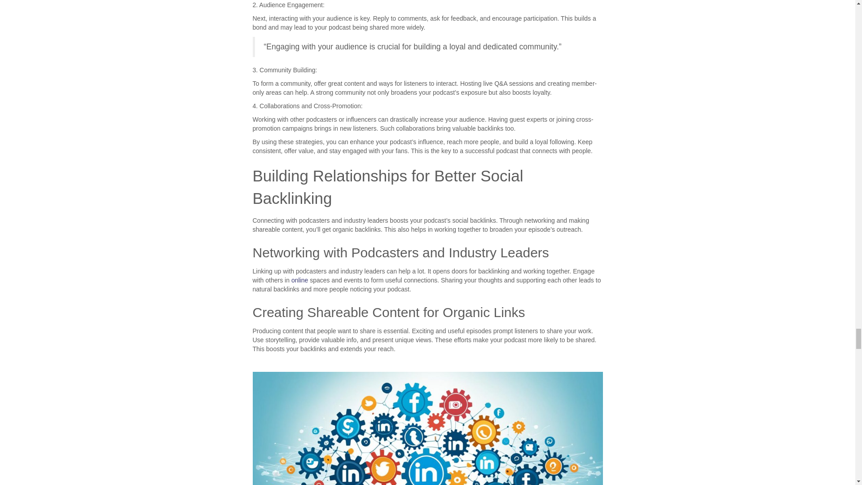  What do you see at coordinates (299, 280) in the screenshot?
I see `online` at bounding box center [299, 280].